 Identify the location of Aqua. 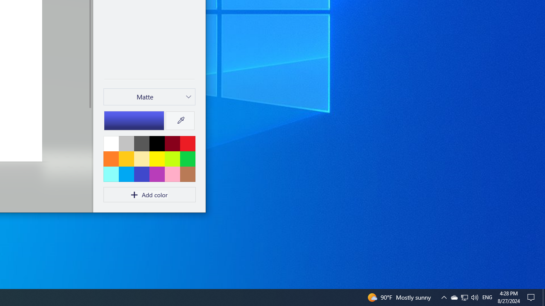
(111, 174).